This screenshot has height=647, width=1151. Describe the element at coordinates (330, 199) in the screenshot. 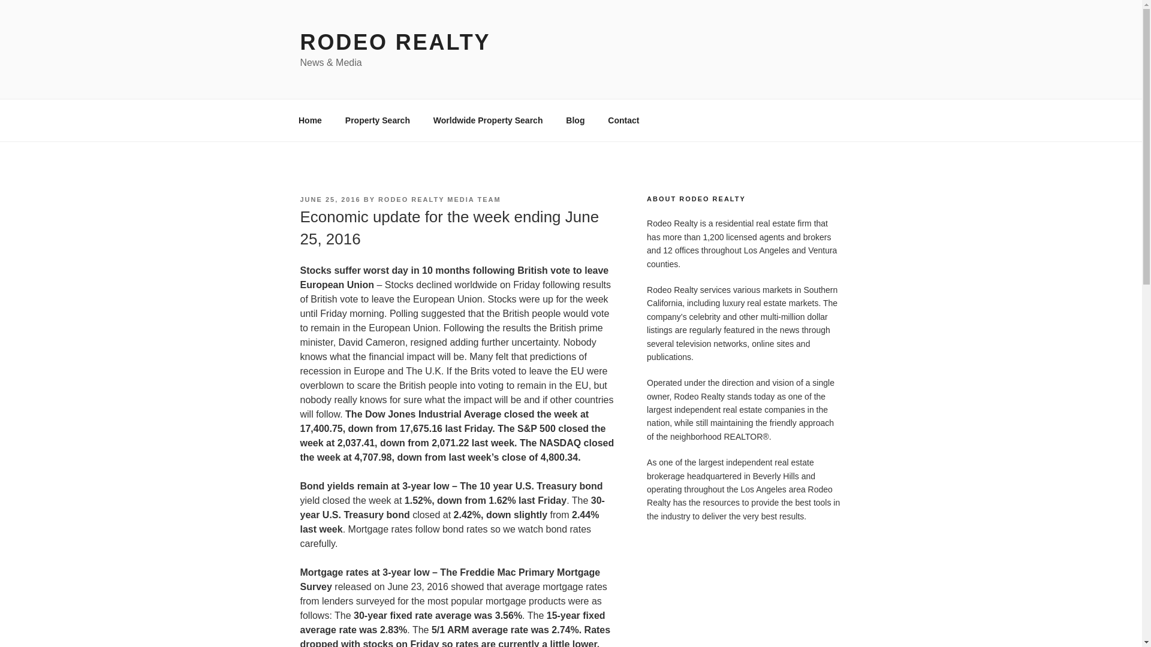

I see `JUNE 25, 2016` at that location.